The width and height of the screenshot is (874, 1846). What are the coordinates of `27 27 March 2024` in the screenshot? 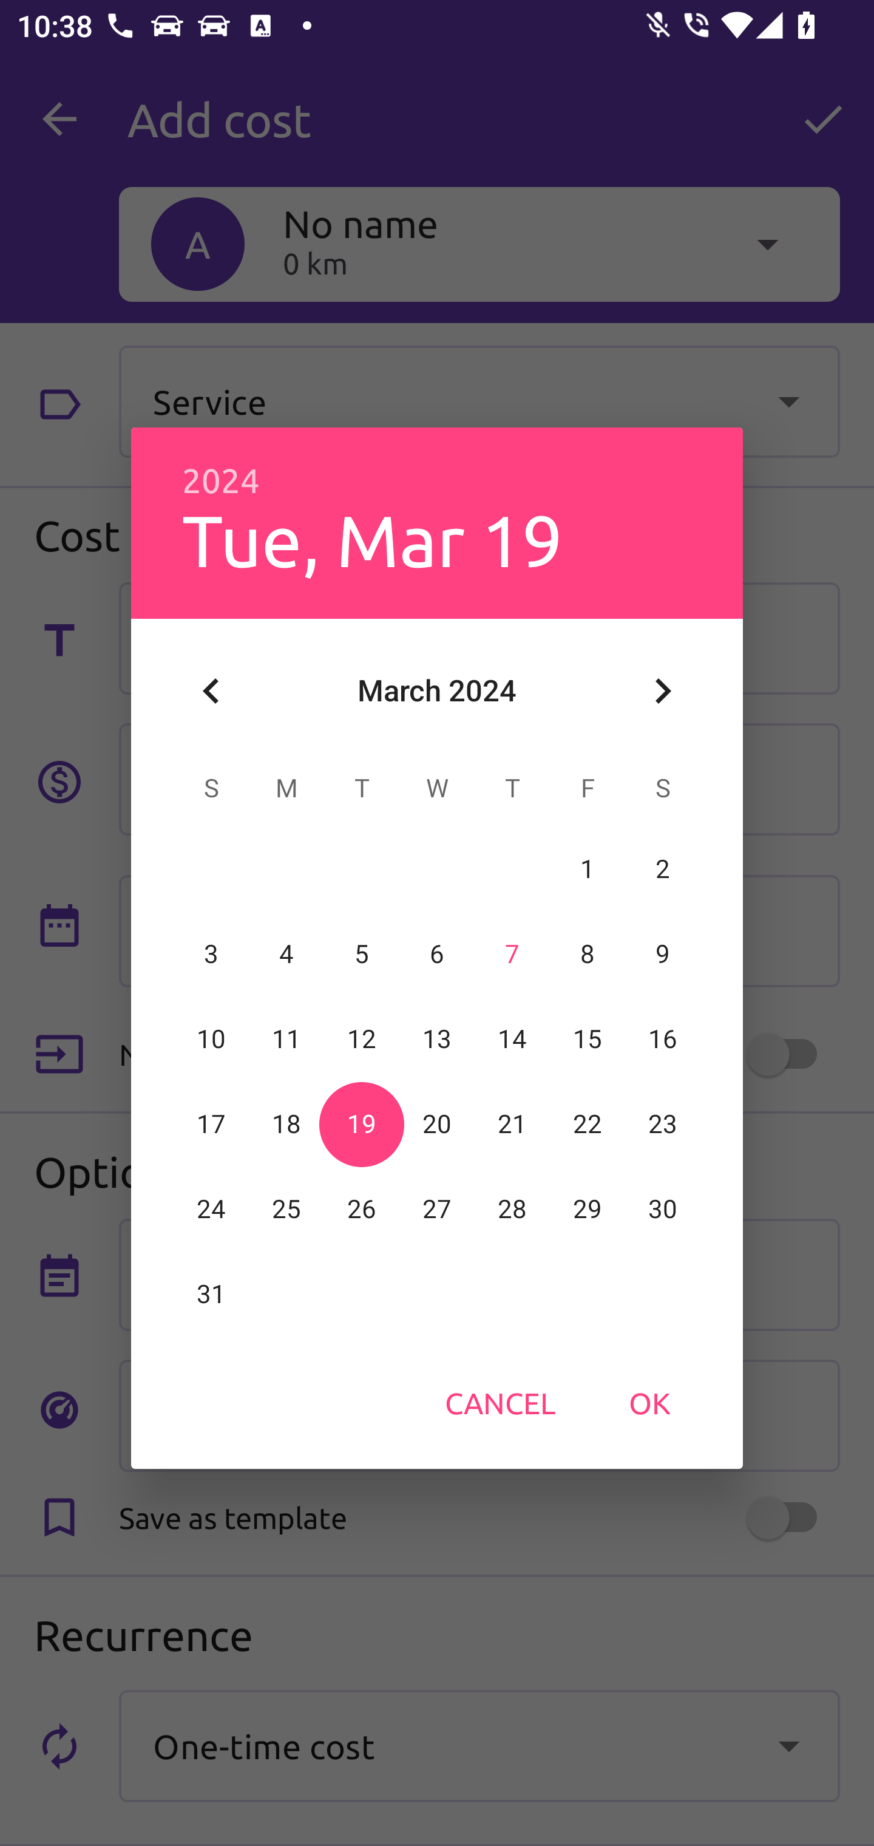 It's located at (437, 1209).